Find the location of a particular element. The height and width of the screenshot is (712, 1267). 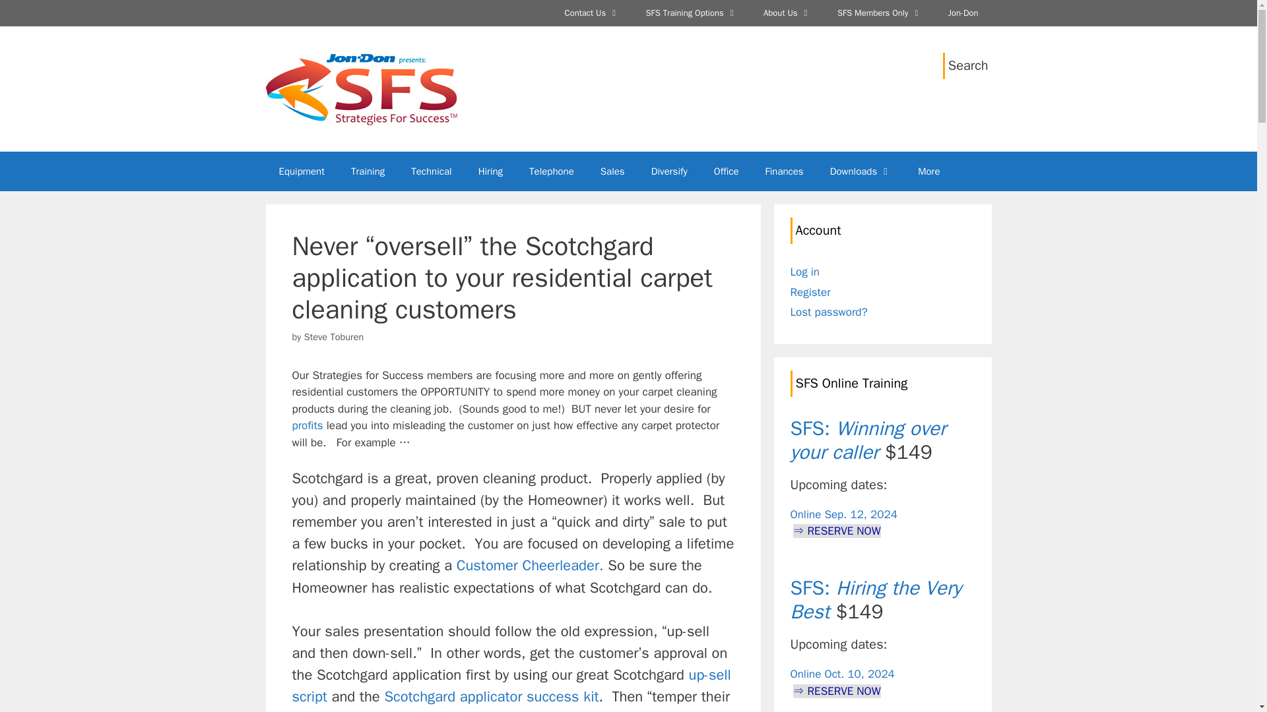

Equipment is located at coordinates (301, 171).